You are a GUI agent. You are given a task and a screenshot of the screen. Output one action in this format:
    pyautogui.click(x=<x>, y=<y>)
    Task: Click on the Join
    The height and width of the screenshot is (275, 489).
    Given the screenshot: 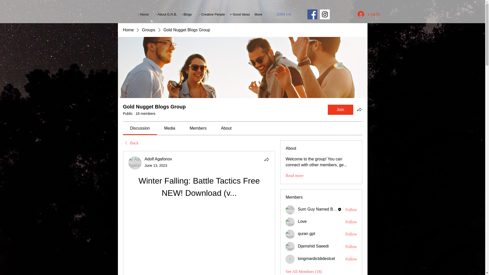 What is the action you would take?
    pyautogui.click(x=340, y=110)
    